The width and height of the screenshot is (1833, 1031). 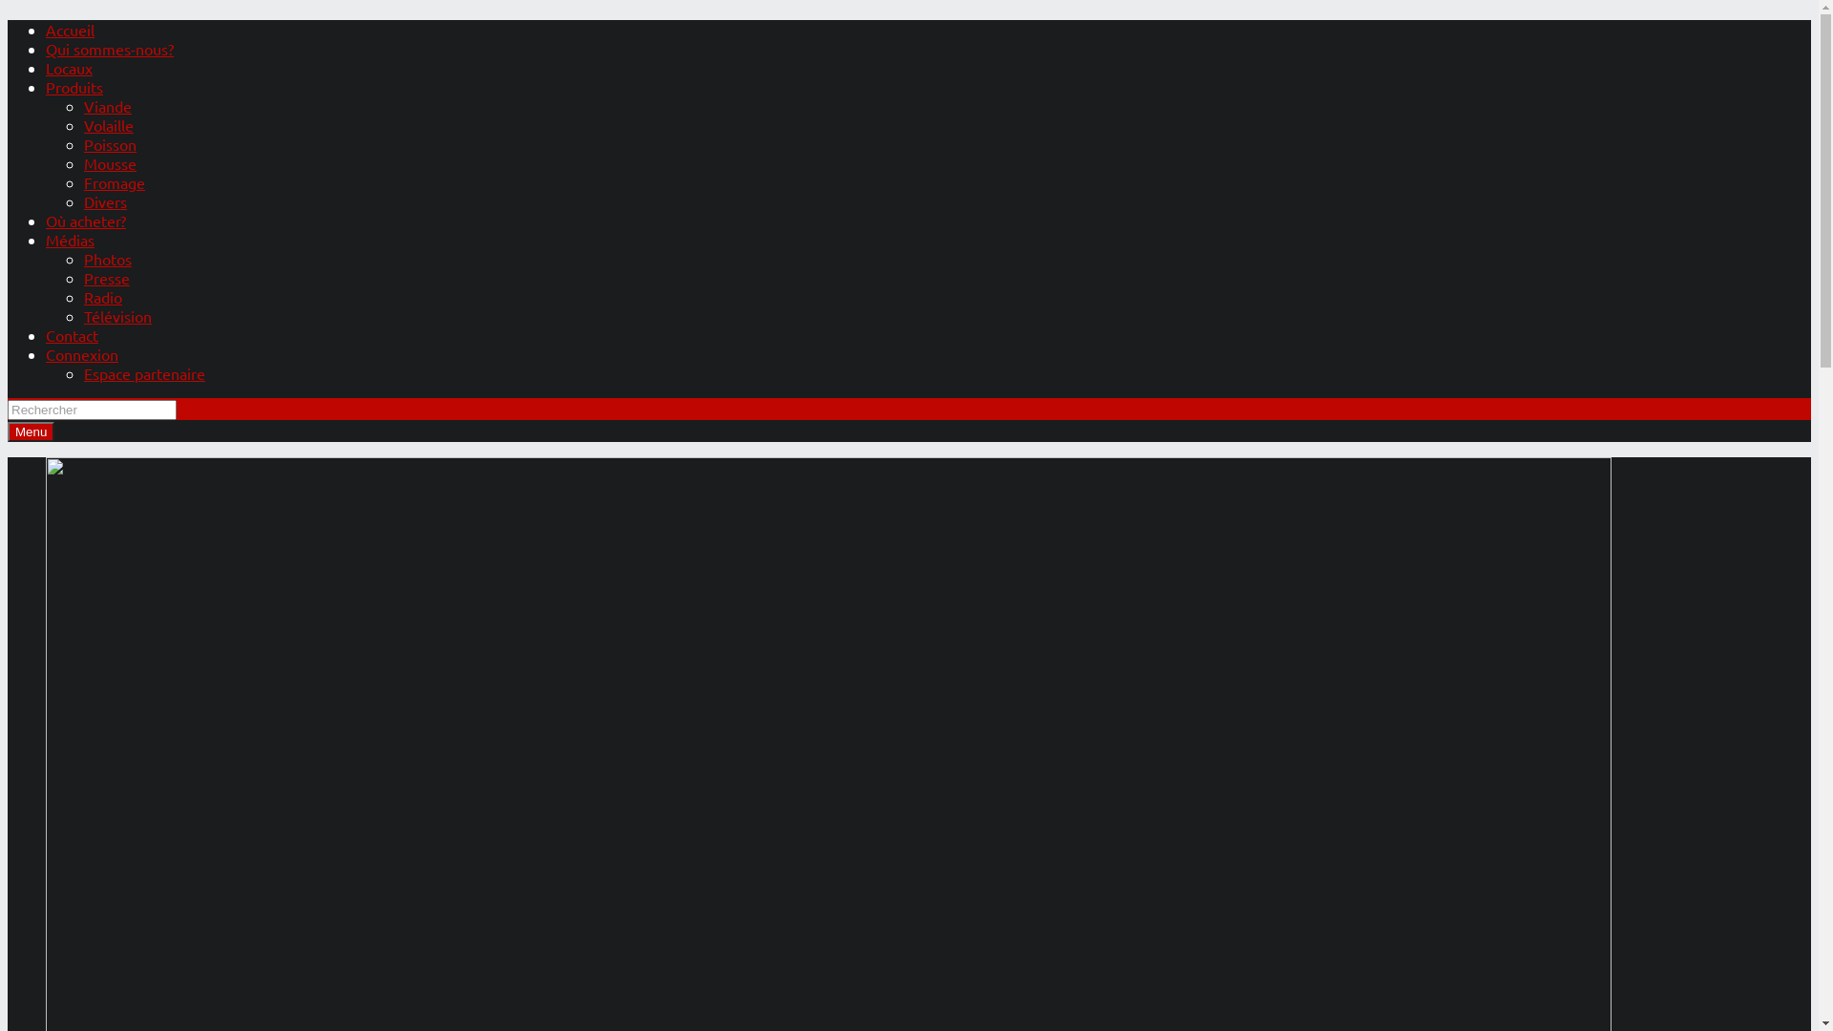 I want to click on Espace partenaire, so click(x=145, y=373).